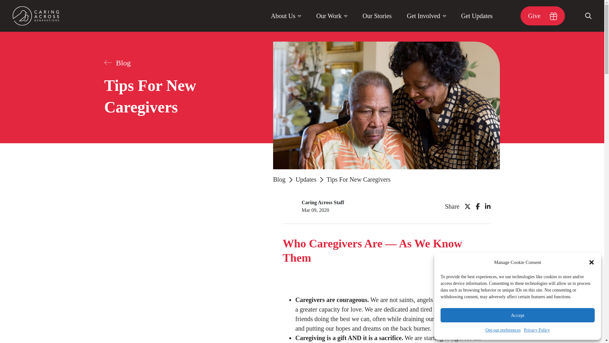 The image size is (609, 343). What do you see at coordinates (332, 16) in the screenshot?
I see `Our Work` at bounding box center [332, 16].